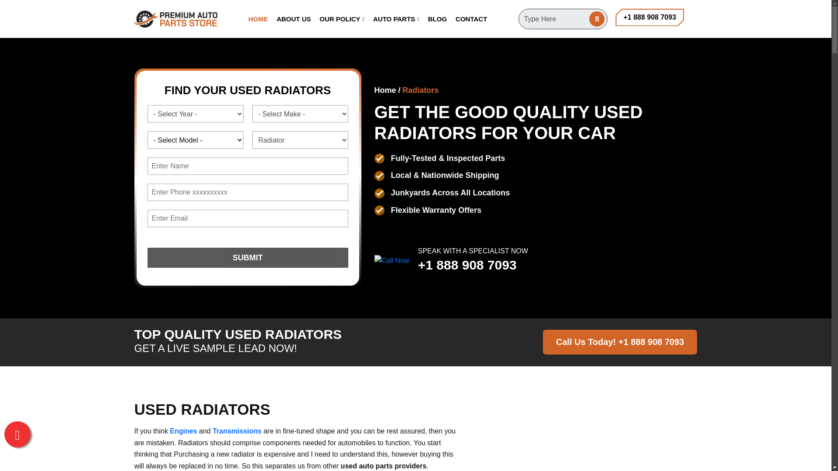 Image resolution: width=838 pixels, height=471 pixels. What do you see at coordinates (258, 19) in the screenshot?
I see `HOME` at bounding box center [258, 19].